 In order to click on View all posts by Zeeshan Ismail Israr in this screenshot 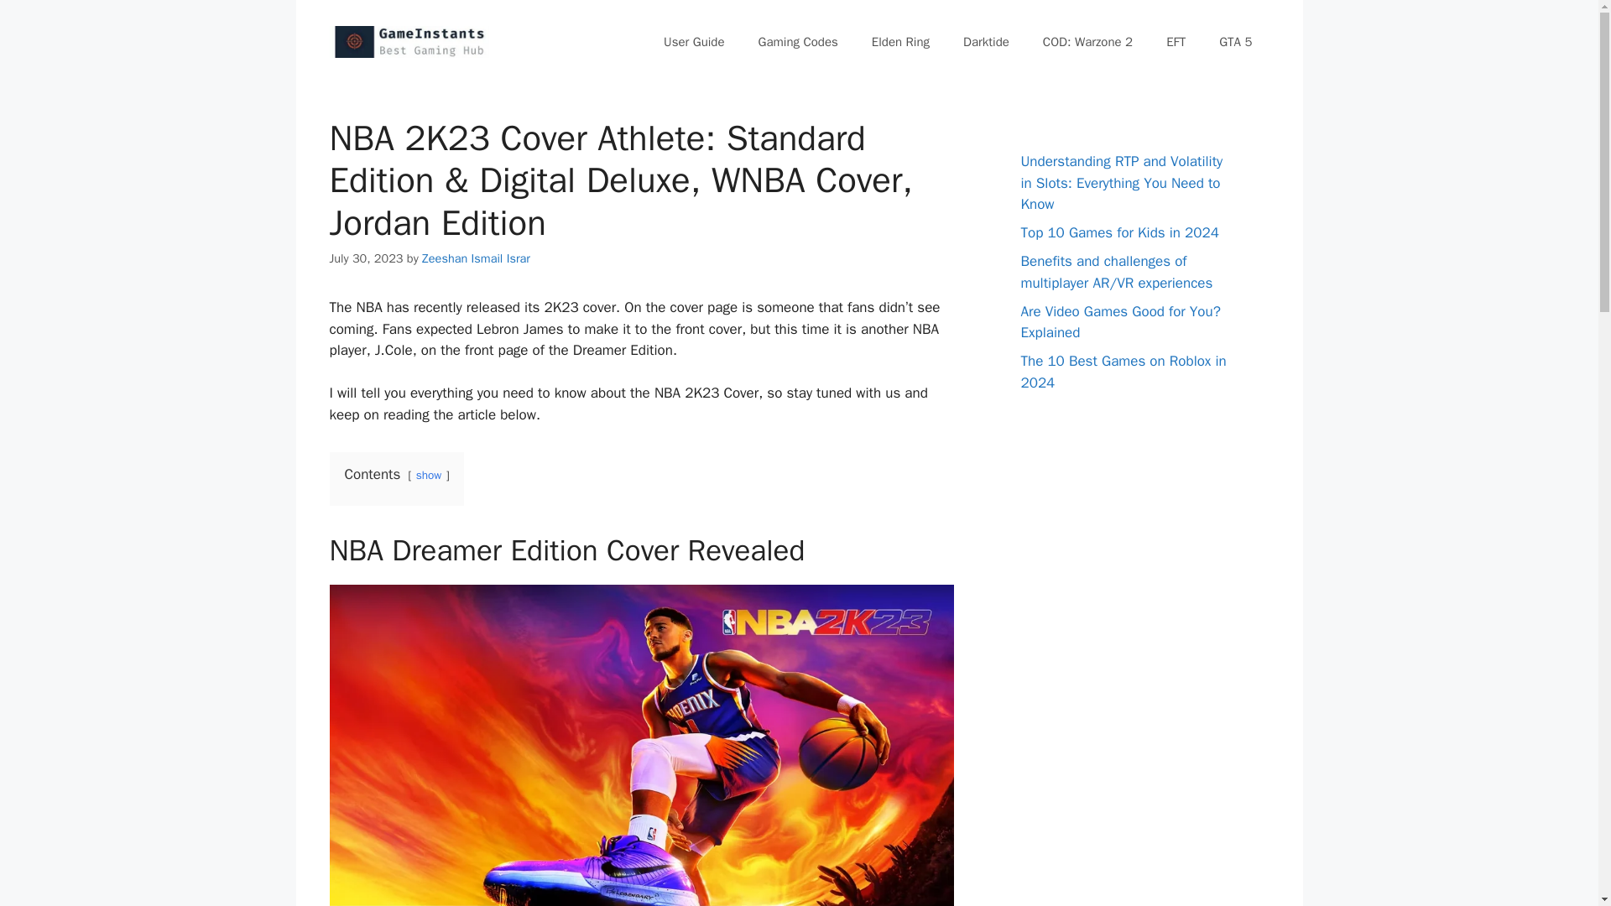, I will do `click(476, 258)`.